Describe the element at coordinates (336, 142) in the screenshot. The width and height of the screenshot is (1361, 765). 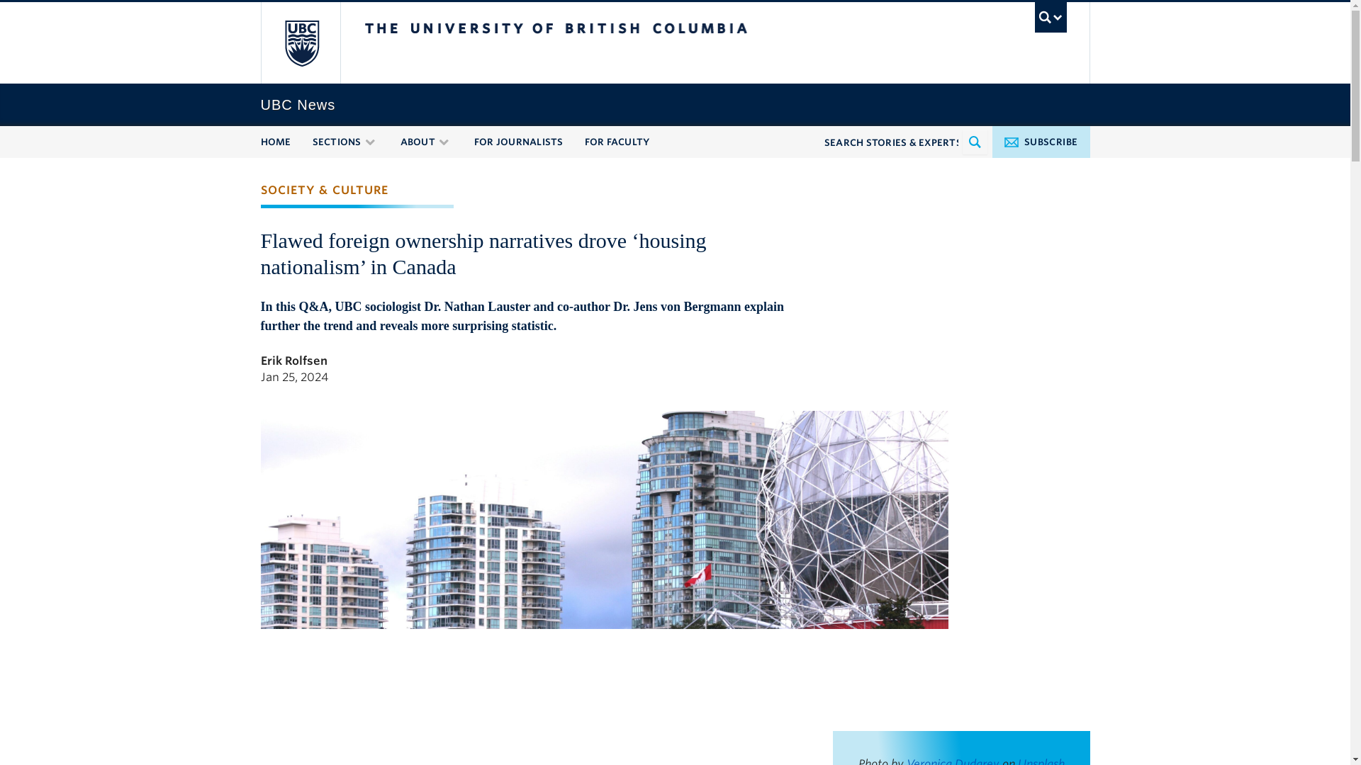
I see `SECTIONS` at that location.